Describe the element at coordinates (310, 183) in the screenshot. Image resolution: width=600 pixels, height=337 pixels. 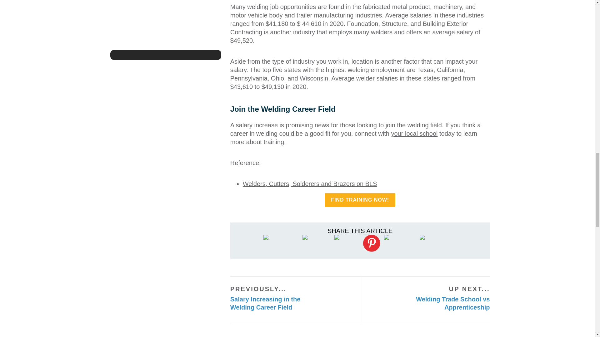
I see `Welders, Cutters, Solderers and Brazers on BLS` at that location.